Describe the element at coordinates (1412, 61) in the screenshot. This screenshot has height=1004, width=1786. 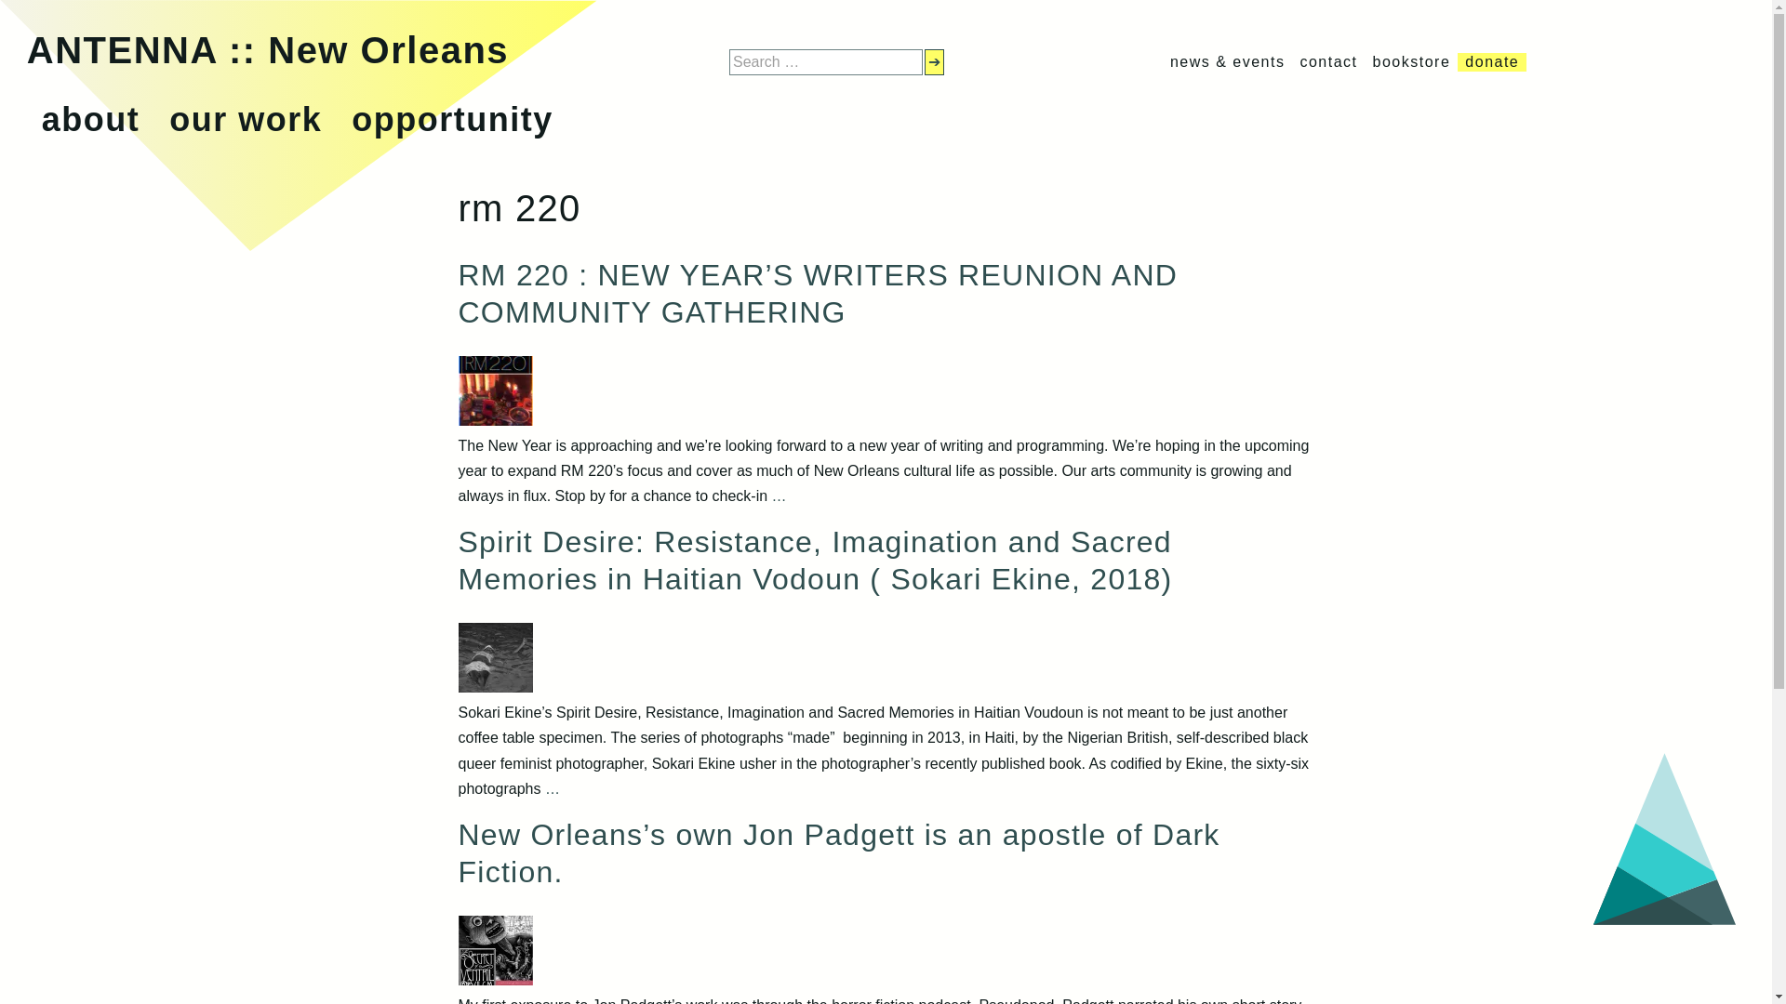
I see `bookstore` at that location.